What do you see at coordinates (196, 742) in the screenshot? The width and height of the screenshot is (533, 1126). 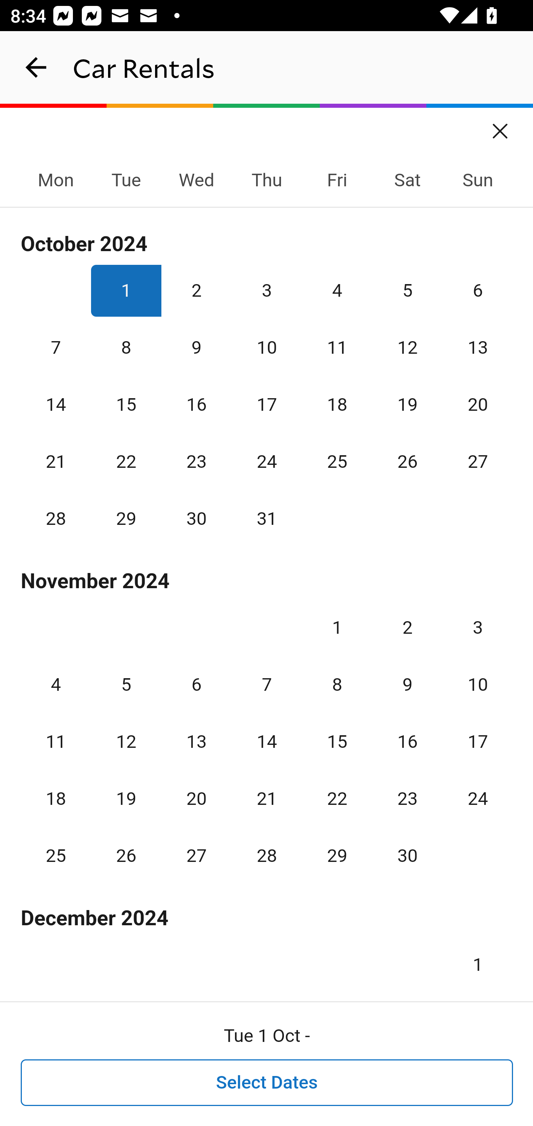 I see `13 November 2024` at bounding box center [196, 742].